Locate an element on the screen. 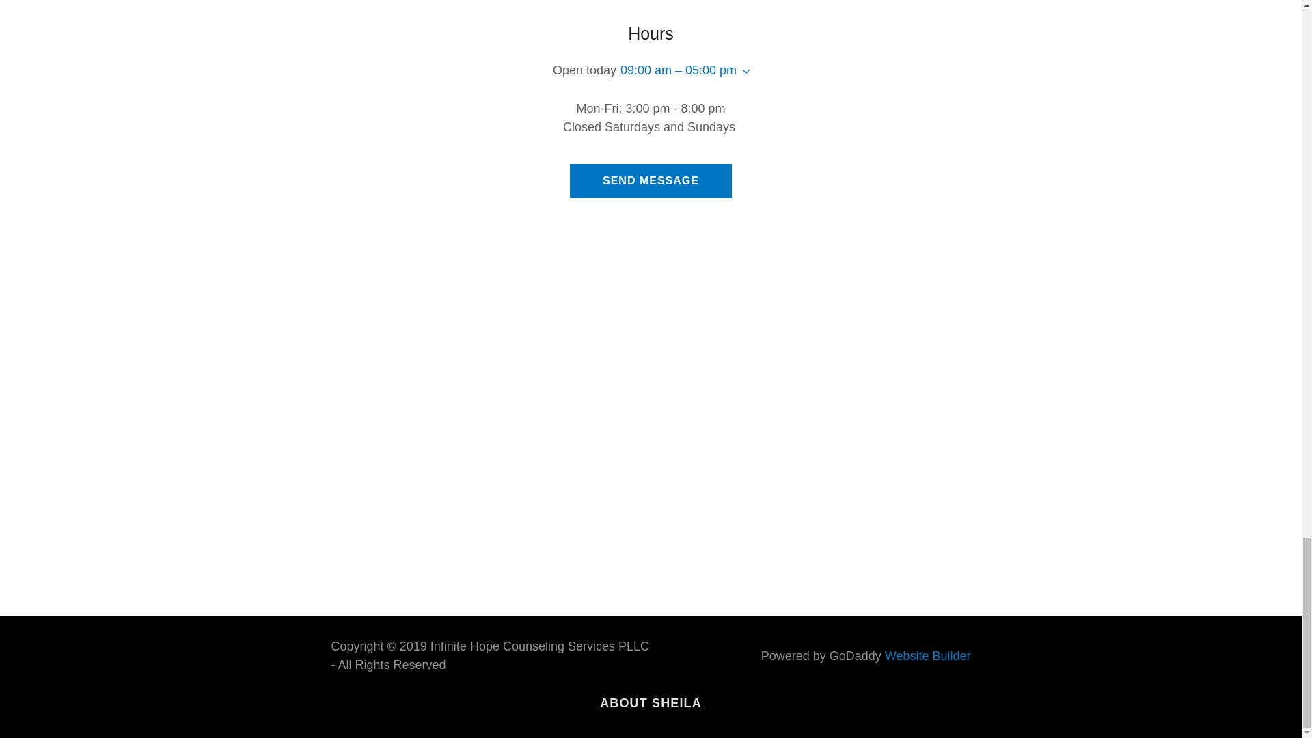  SEND MESSAGE is located at coordinates (651, 180).